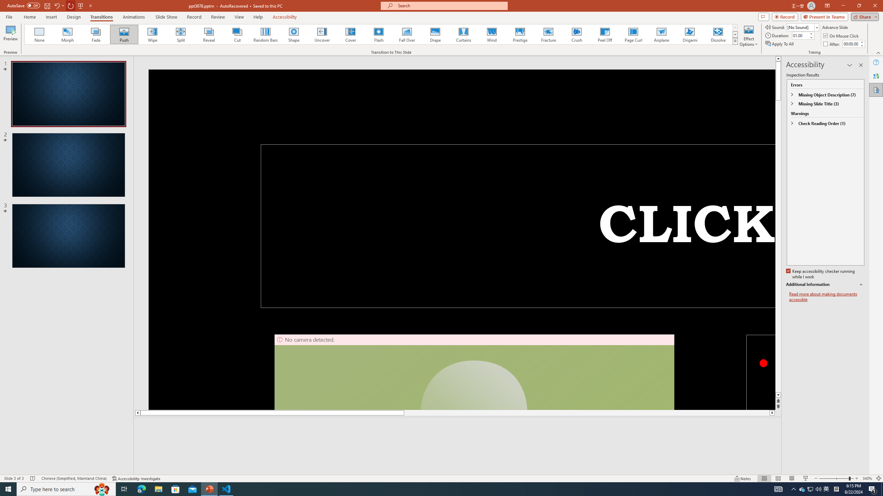 The height and width of the screenshot is (496, 883). I want to click on Airplane, so click(661, 34).